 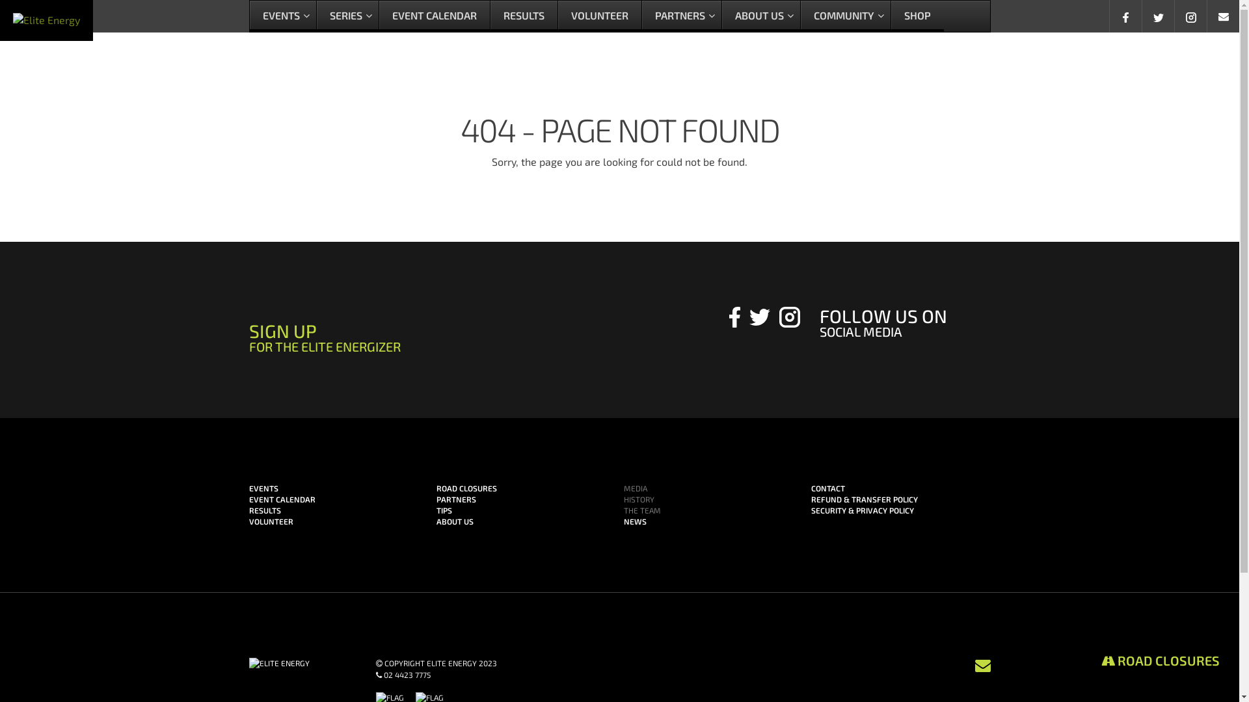 What do you see at coordinates (917, 17) in the screenshot?
I see `SHOP` at bounding box center [917, 17].